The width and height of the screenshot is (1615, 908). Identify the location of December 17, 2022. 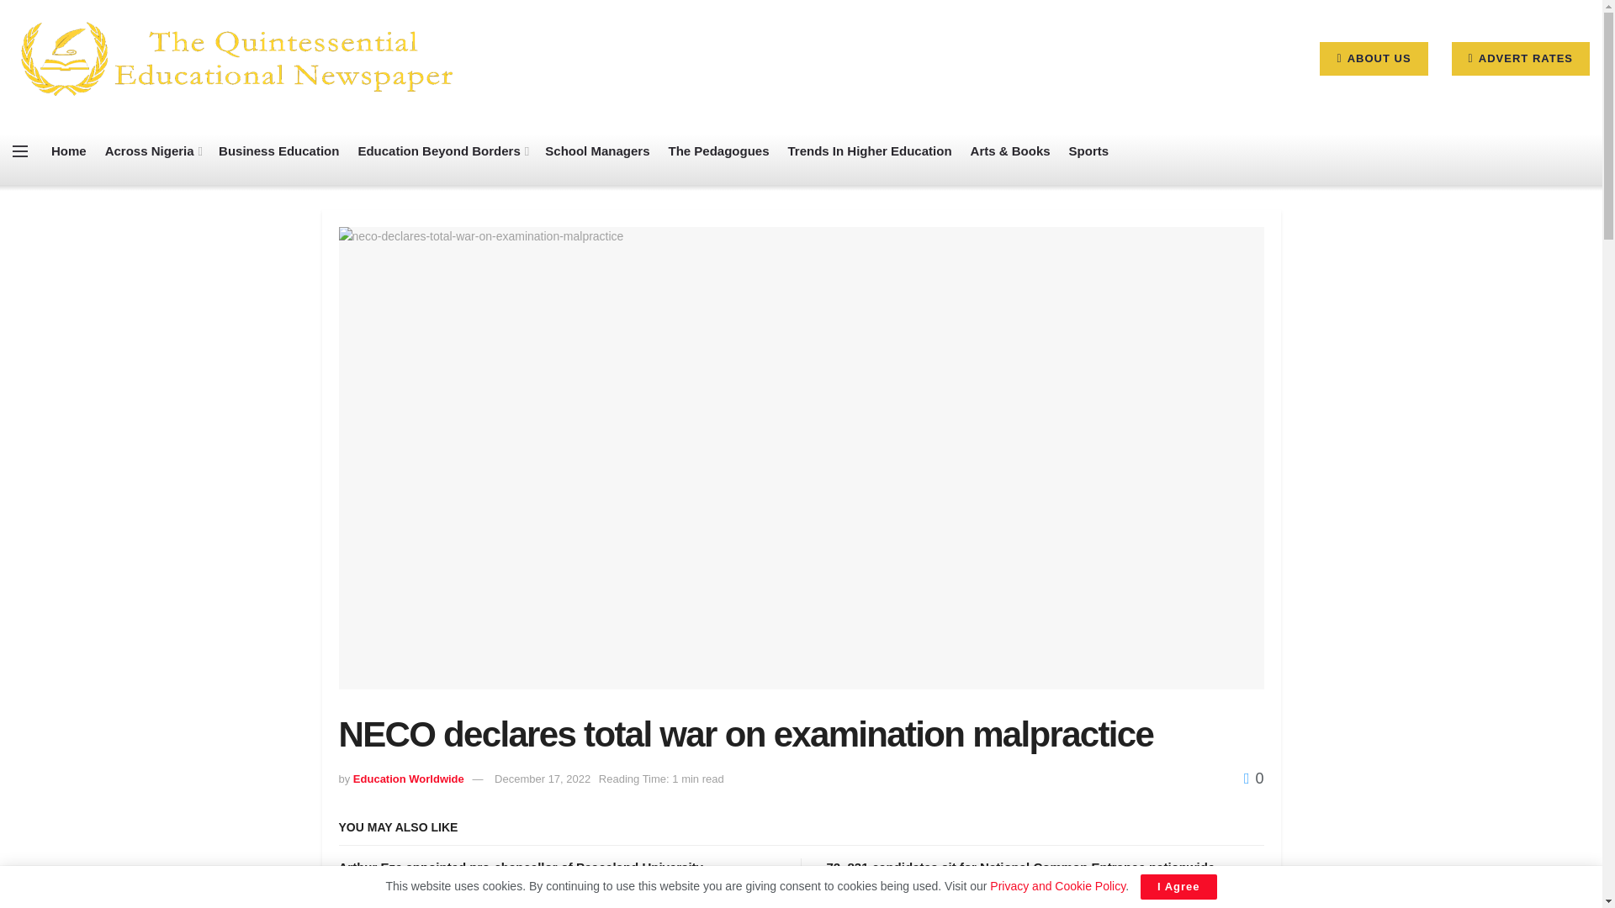
(542, 779).